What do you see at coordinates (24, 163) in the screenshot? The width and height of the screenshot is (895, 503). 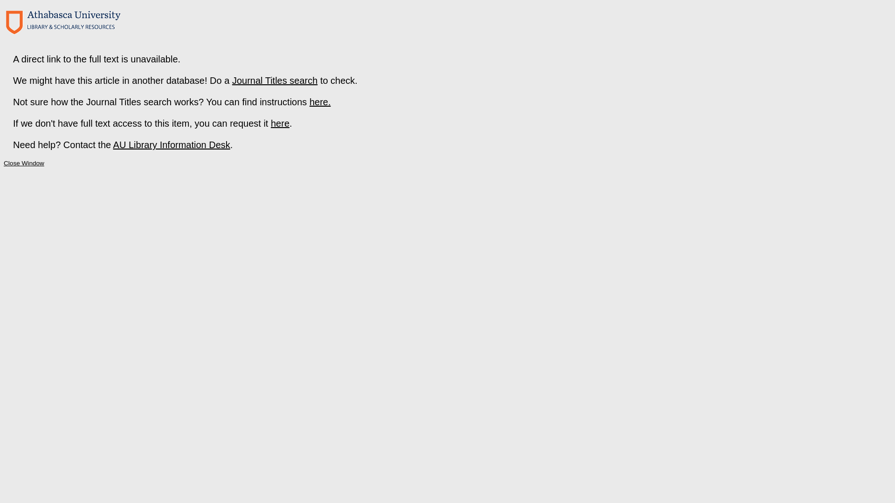 I see `Close Window` at bounding box center [24, 163].